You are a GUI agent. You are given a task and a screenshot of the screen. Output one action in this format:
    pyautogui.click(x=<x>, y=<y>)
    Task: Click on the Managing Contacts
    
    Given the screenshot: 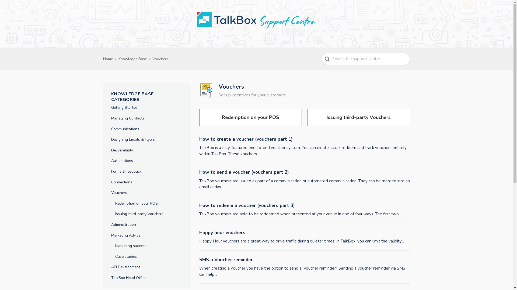 What is the action you would take?
    pyautogui.click(x=128, y=118)
    